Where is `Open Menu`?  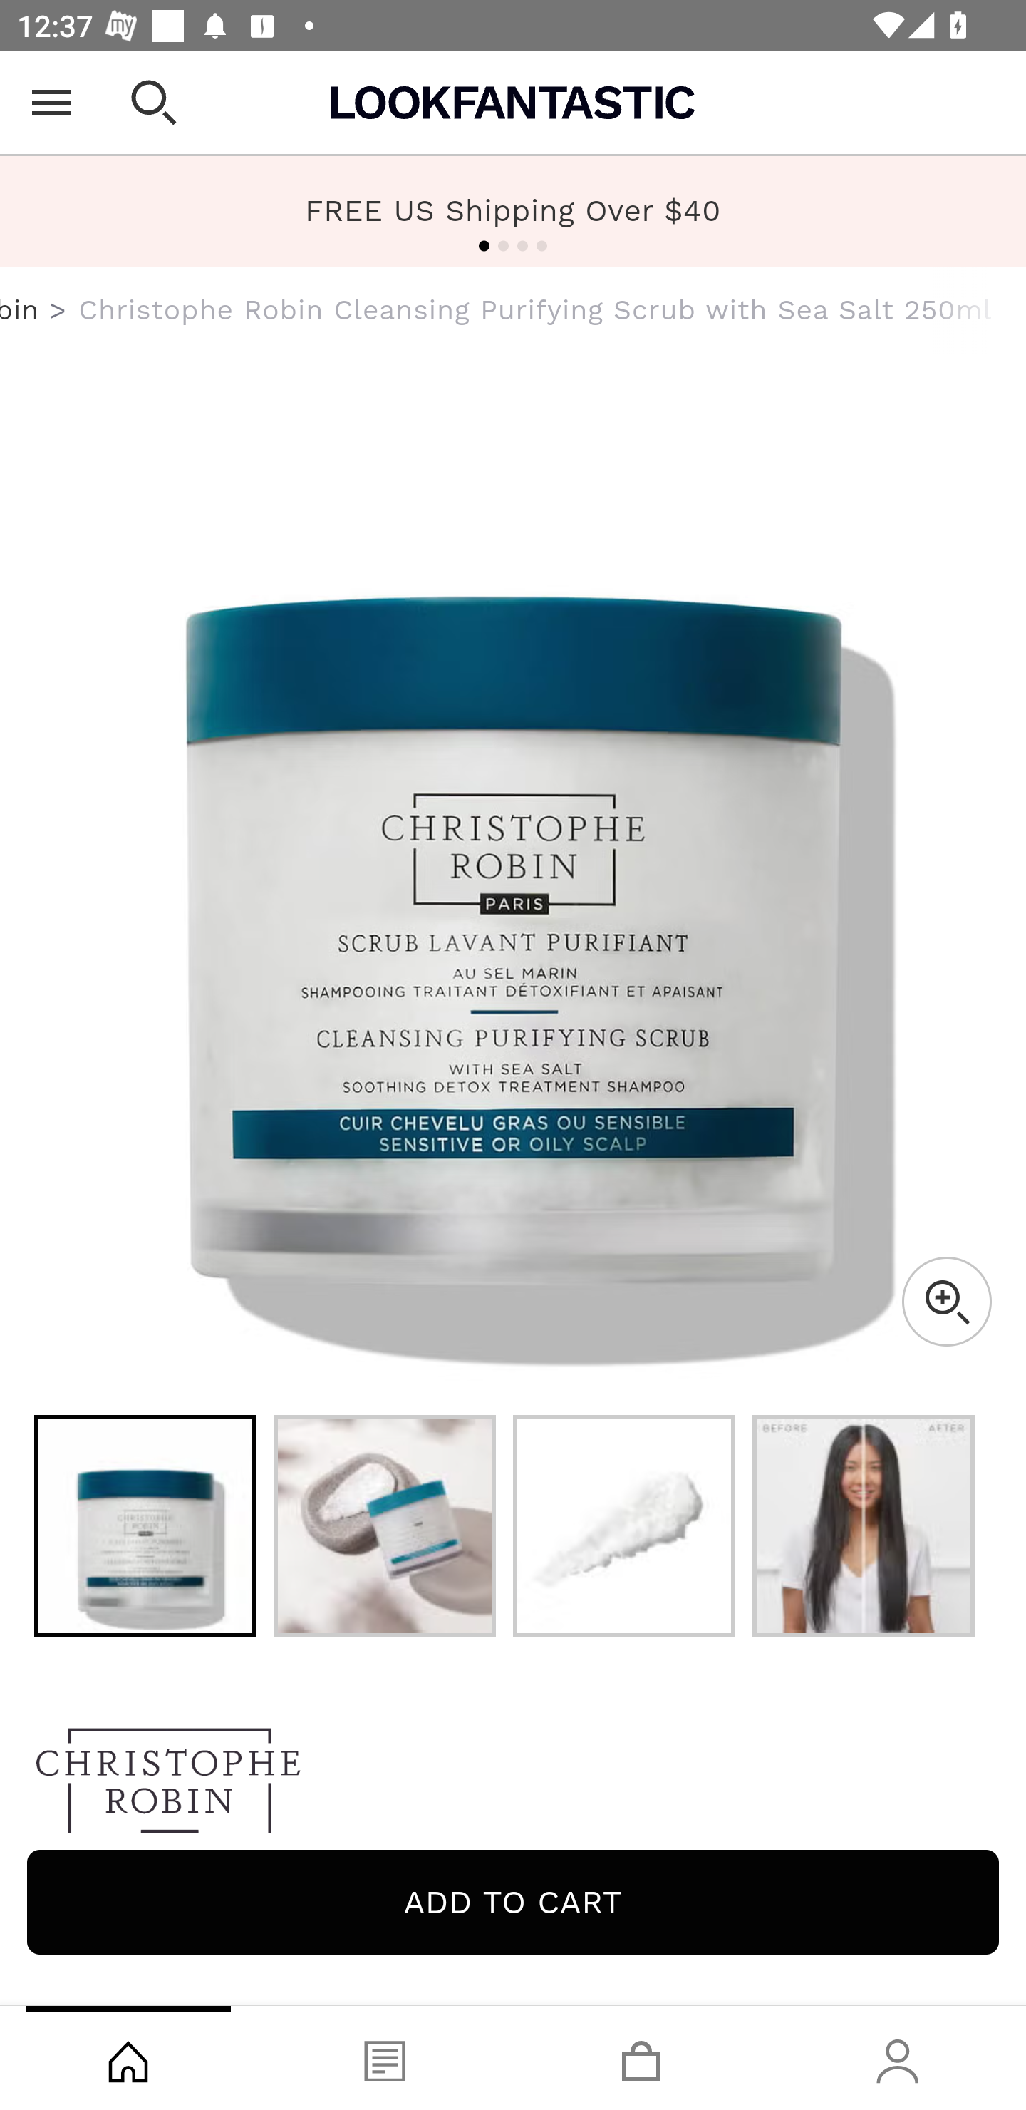 Open Menu is located at coordinates (51, 103).